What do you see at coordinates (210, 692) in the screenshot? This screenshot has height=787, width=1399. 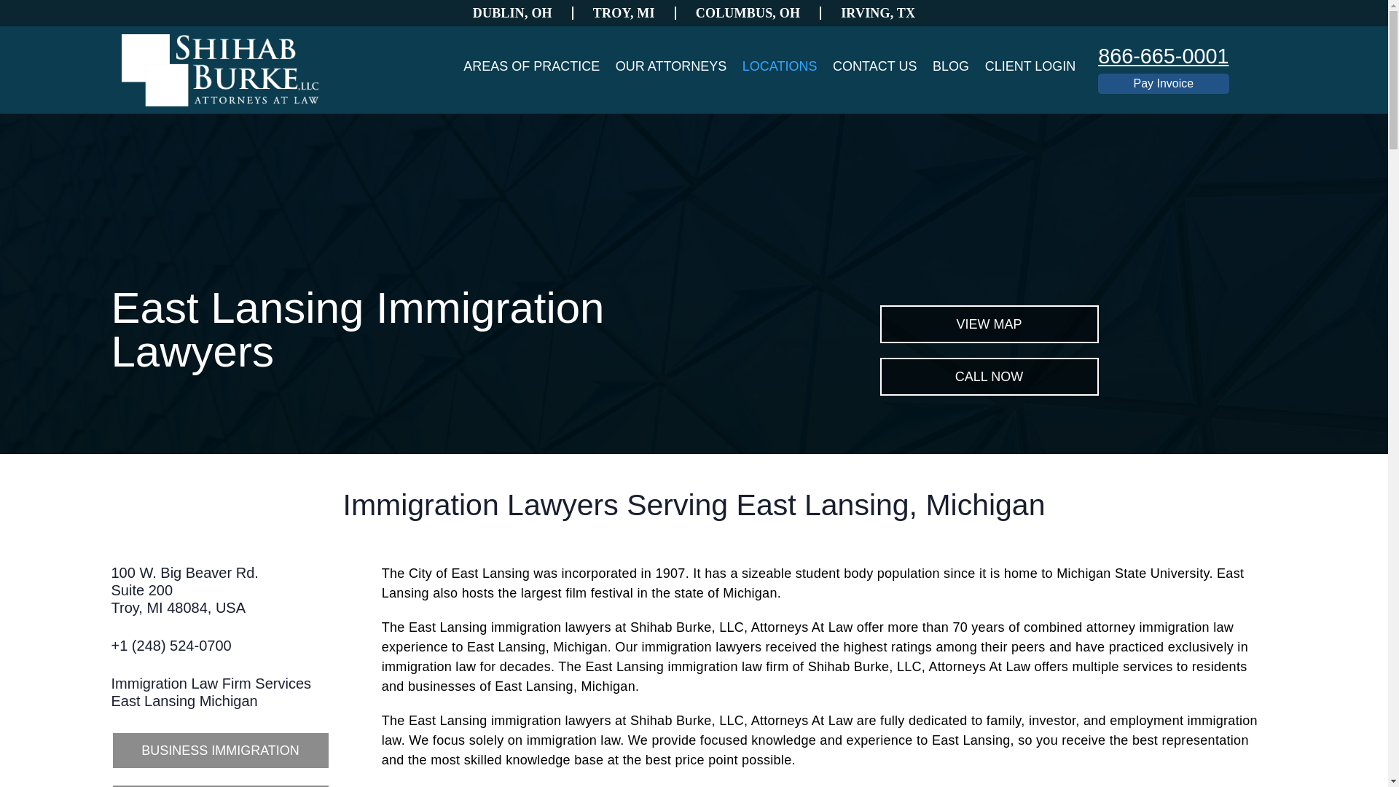 I see `OUR ATTORNEYS` at bounding box center [210, 692].